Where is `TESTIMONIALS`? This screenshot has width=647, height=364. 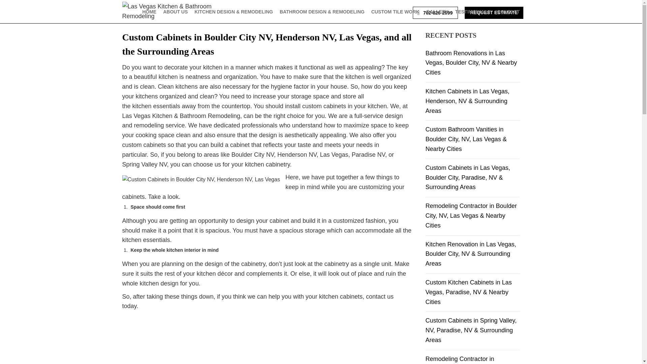
TESTIMONIALS is located at coordinates (473, 12).